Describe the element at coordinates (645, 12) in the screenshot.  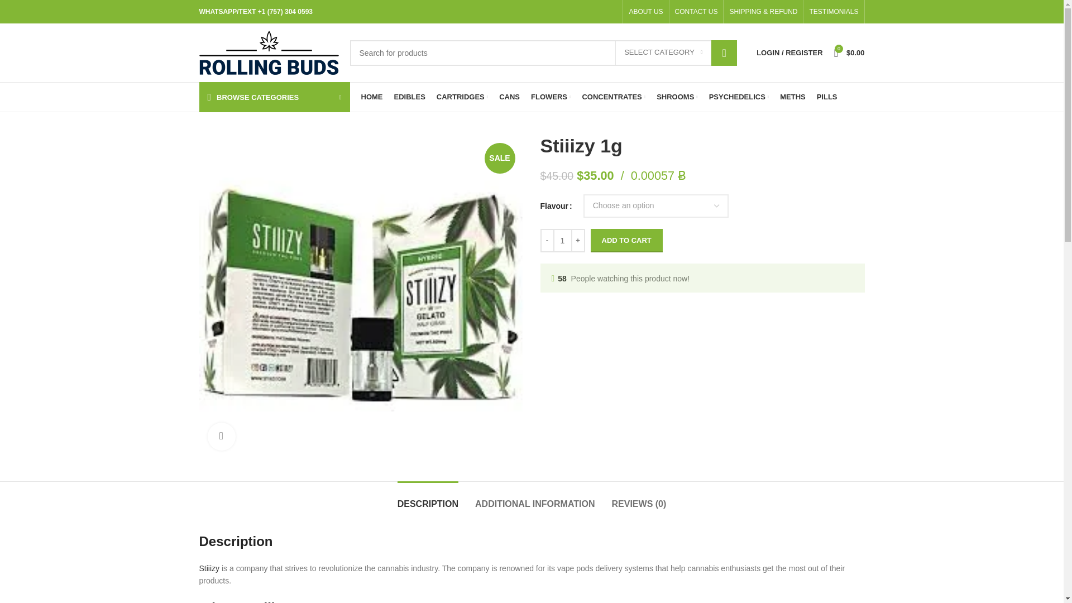
I see `ABOUT US` at that location.